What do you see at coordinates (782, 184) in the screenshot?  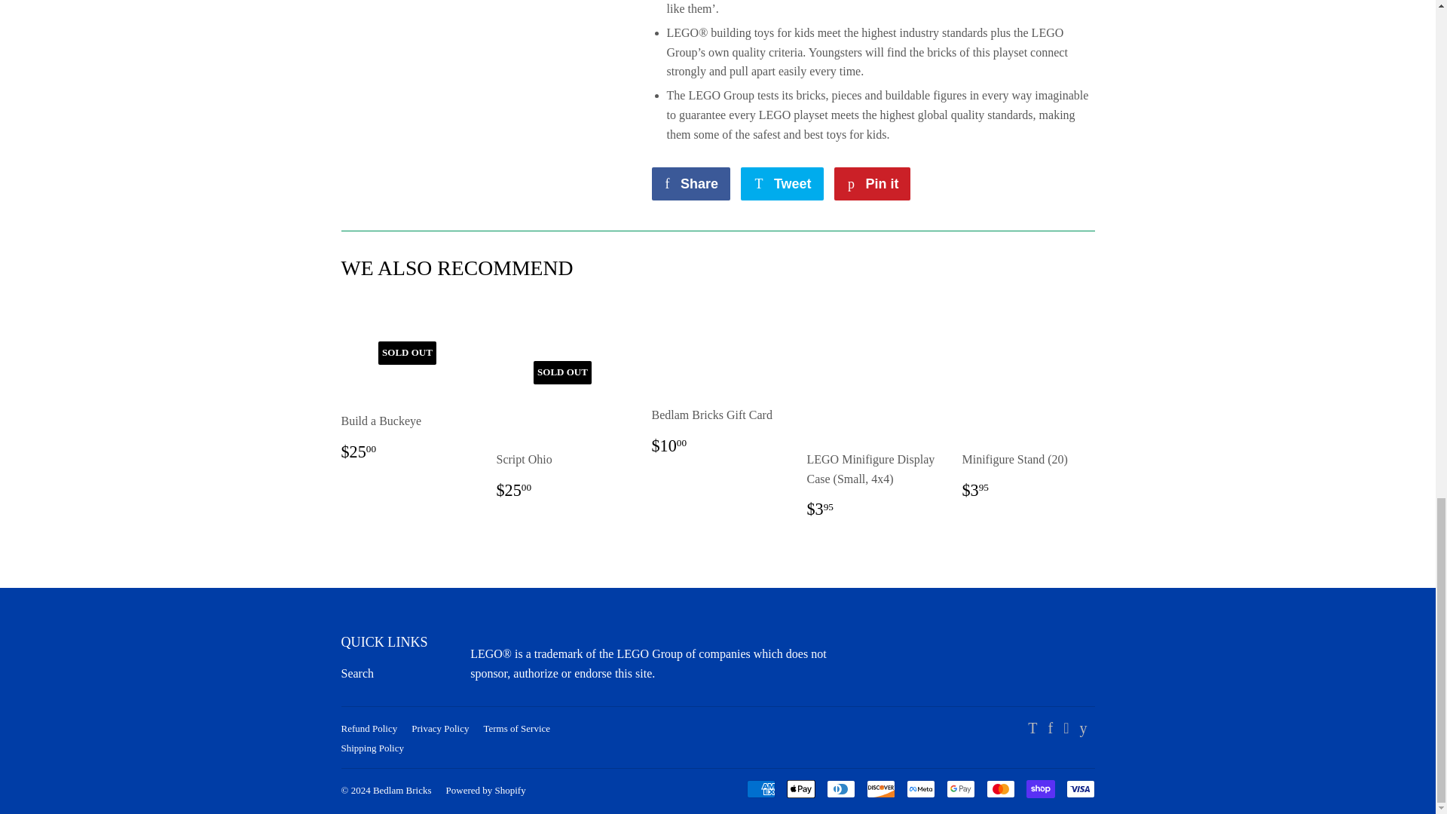 I see `Tweet on Twitter` at bounding box center [782, 184].